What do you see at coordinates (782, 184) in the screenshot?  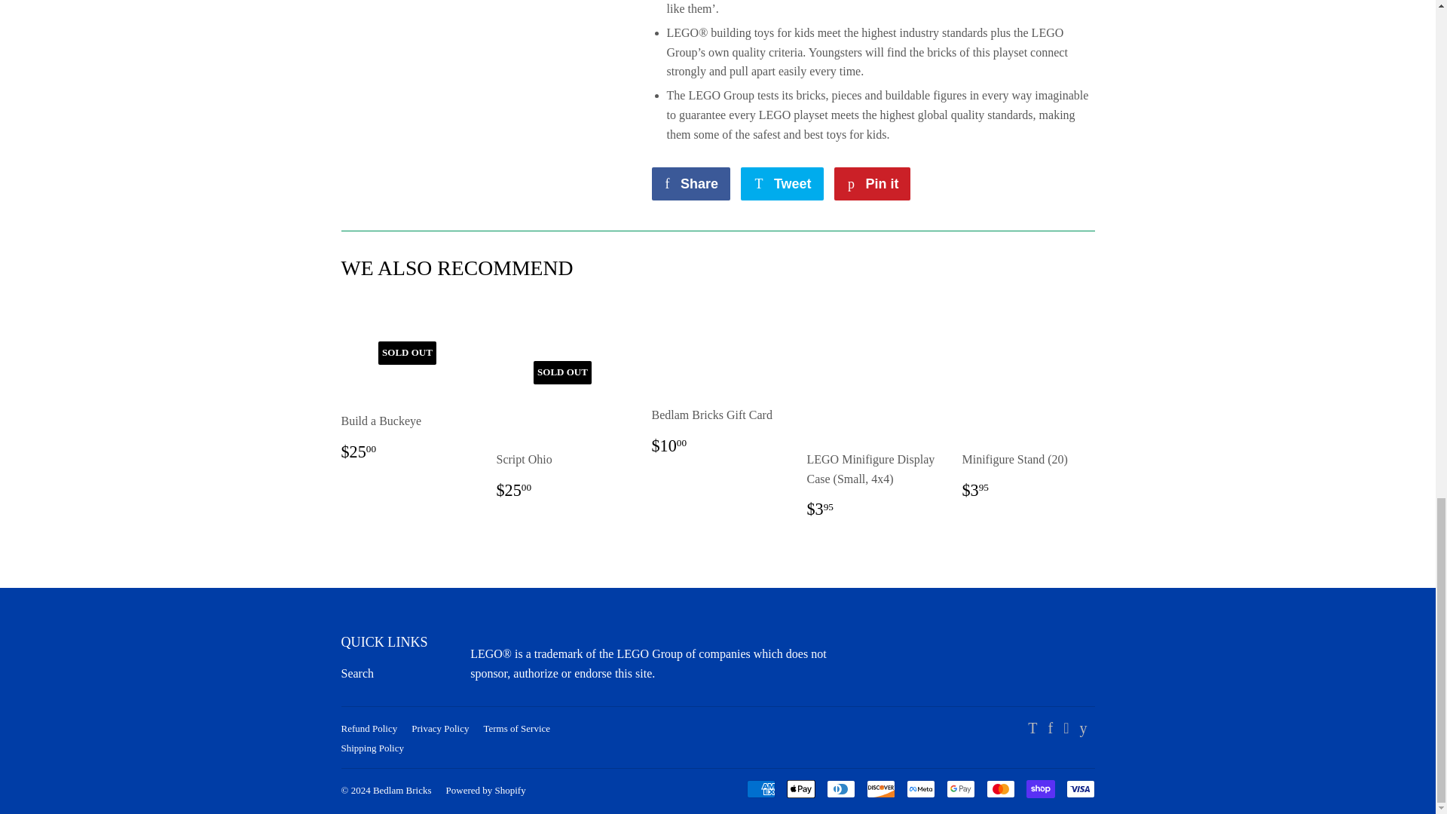 I see `Tweet on Twitter` at bounding box center [782, 184].